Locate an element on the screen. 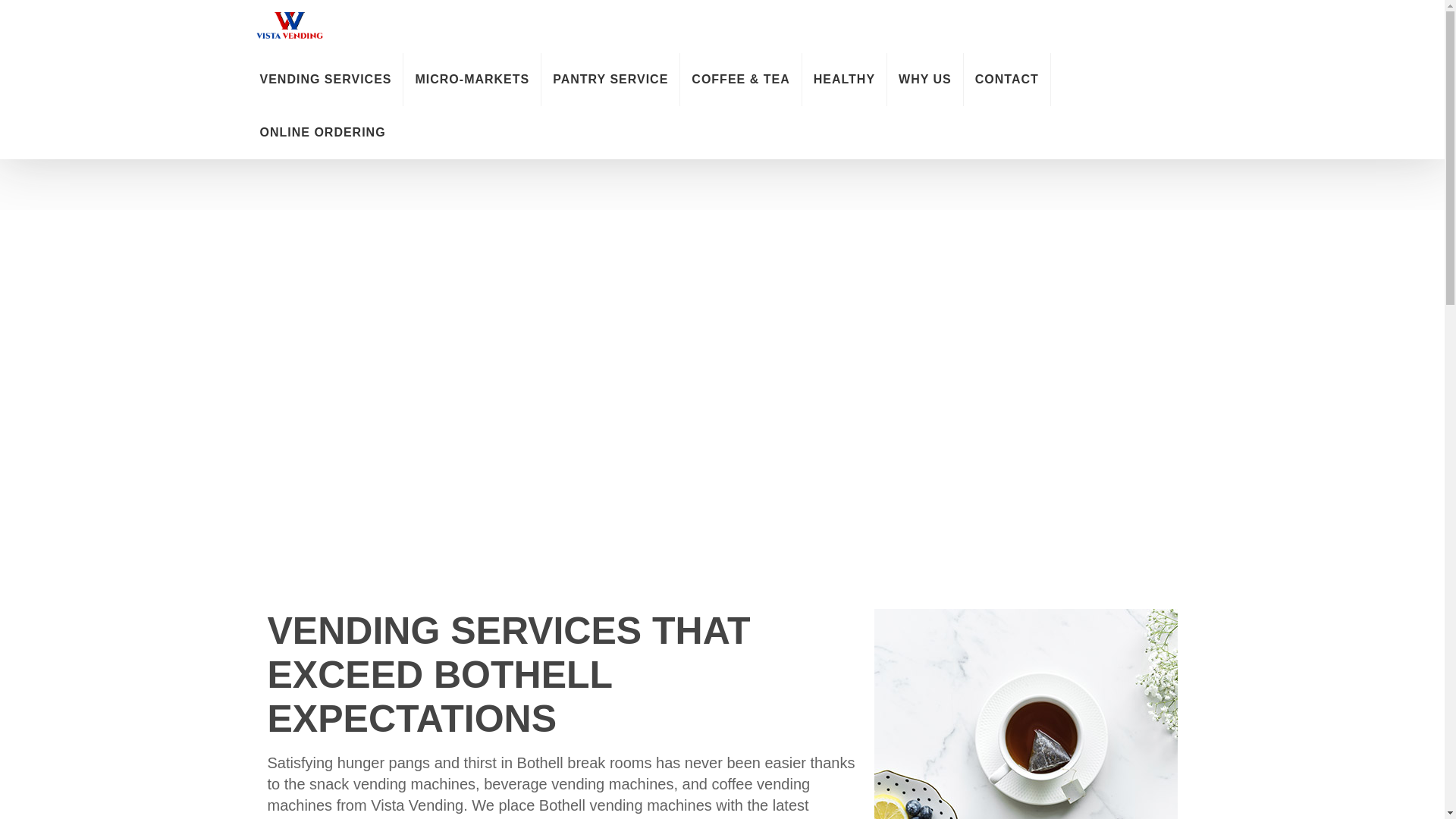 This screenshot has height=819, width=1456. HEALTHY is located at coordinates (844, 80).